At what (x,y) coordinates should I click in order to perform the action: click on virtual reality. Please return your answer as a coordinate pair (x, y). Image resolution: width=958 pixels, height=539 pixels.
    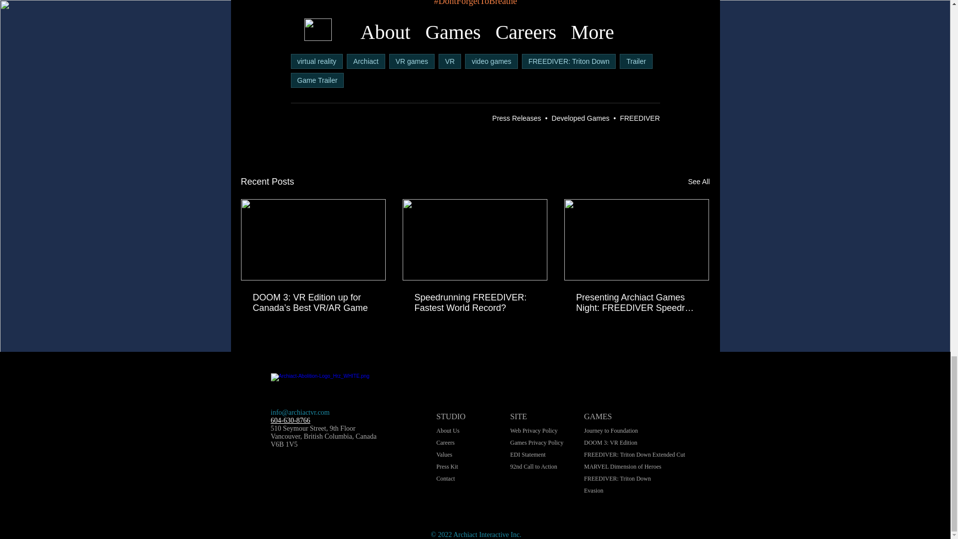
    Looking at the image, I should click on (316, 61).